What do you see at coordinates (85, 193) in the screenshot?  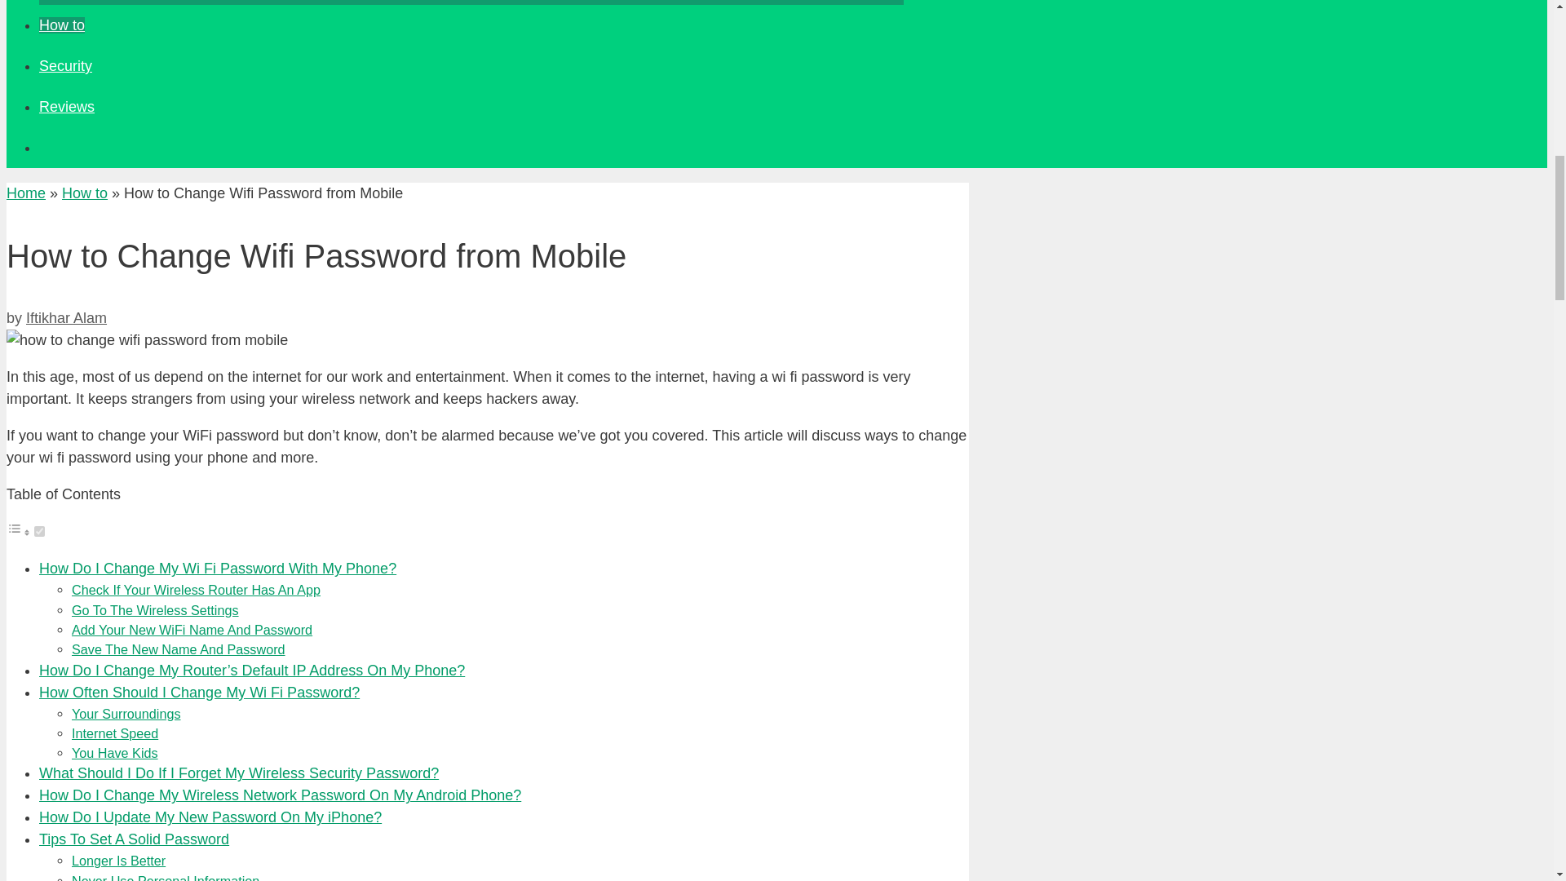 I see `How to` at bounding box center [85, 193].